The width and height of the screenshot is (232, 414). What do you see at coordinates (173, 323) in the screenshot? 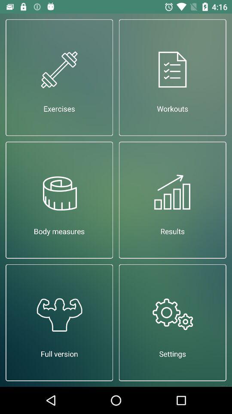
I see `turn on icon at the bottom right corner` at bounding box center [173, 323].